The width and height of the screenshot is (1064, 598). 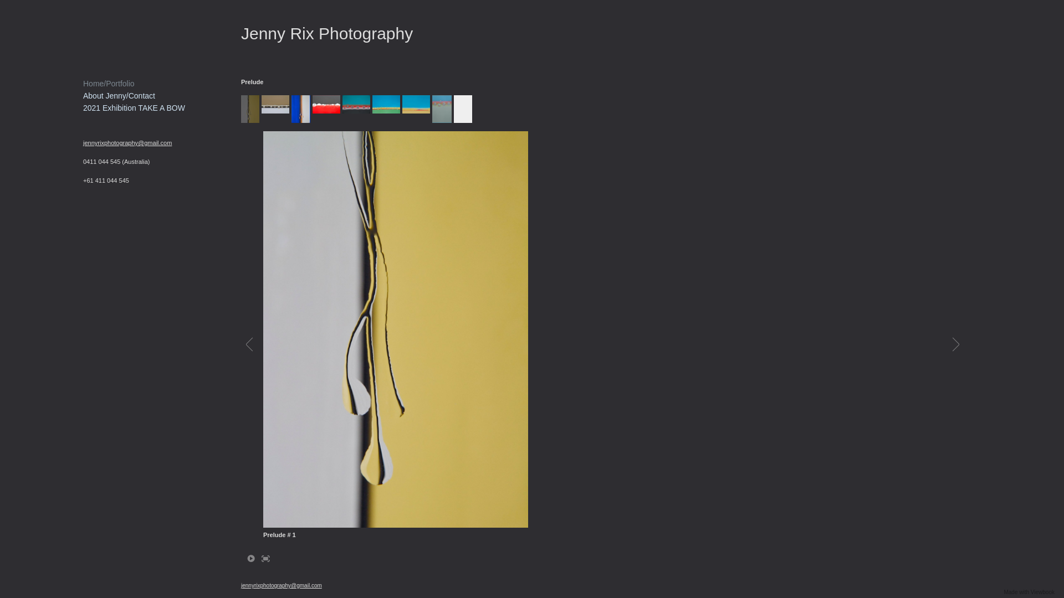 I want to click on About Jenny/Contact, so click(x=119, y=96).